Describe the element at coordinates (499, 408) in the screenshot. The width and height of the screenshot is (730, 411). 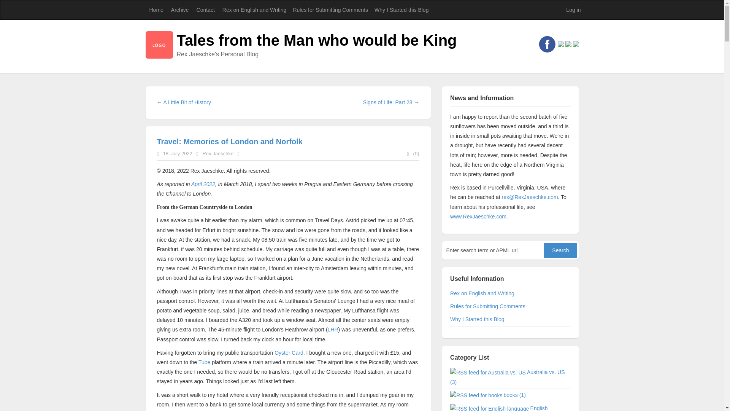
I see `Category: English language` at that location.